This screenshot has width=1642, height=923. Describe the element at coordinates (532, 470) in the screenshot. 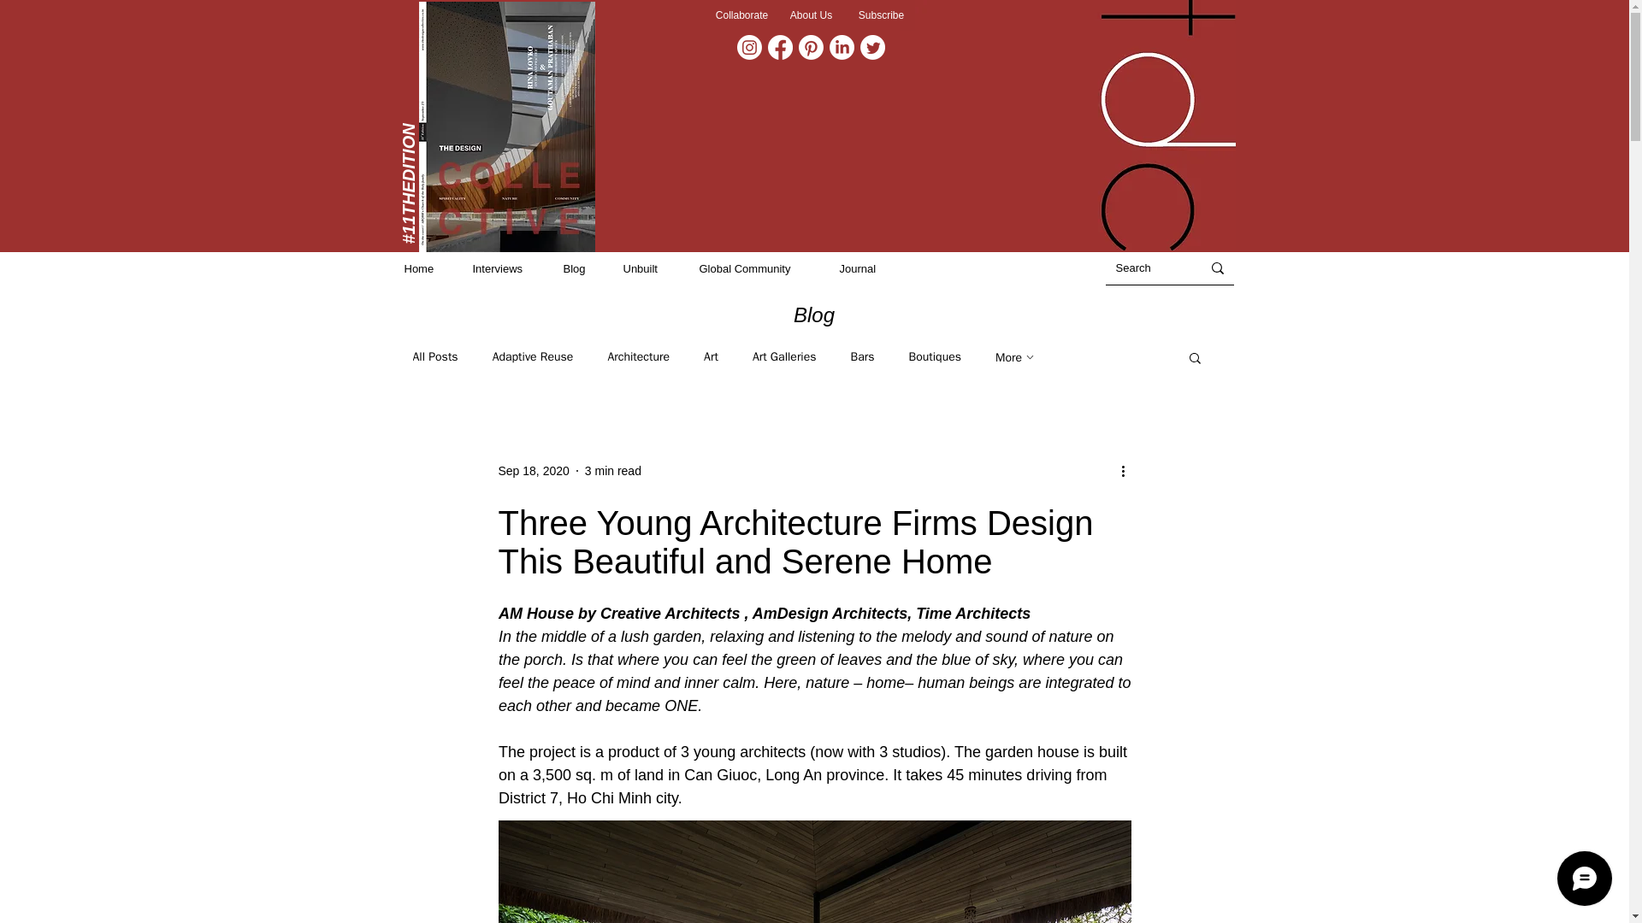

I see `Sep 18, 2020` at that location.